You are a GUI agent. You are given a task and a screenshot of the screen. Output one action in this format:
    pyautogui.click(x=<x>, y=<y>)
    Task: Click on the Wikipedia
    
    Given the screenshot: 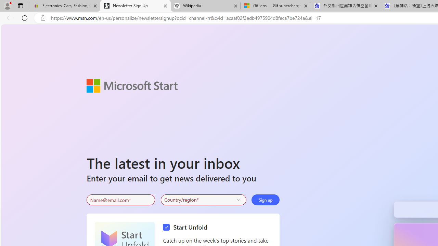 What is the action you would take?
    pyautogui.click(x=205, y=6)
    